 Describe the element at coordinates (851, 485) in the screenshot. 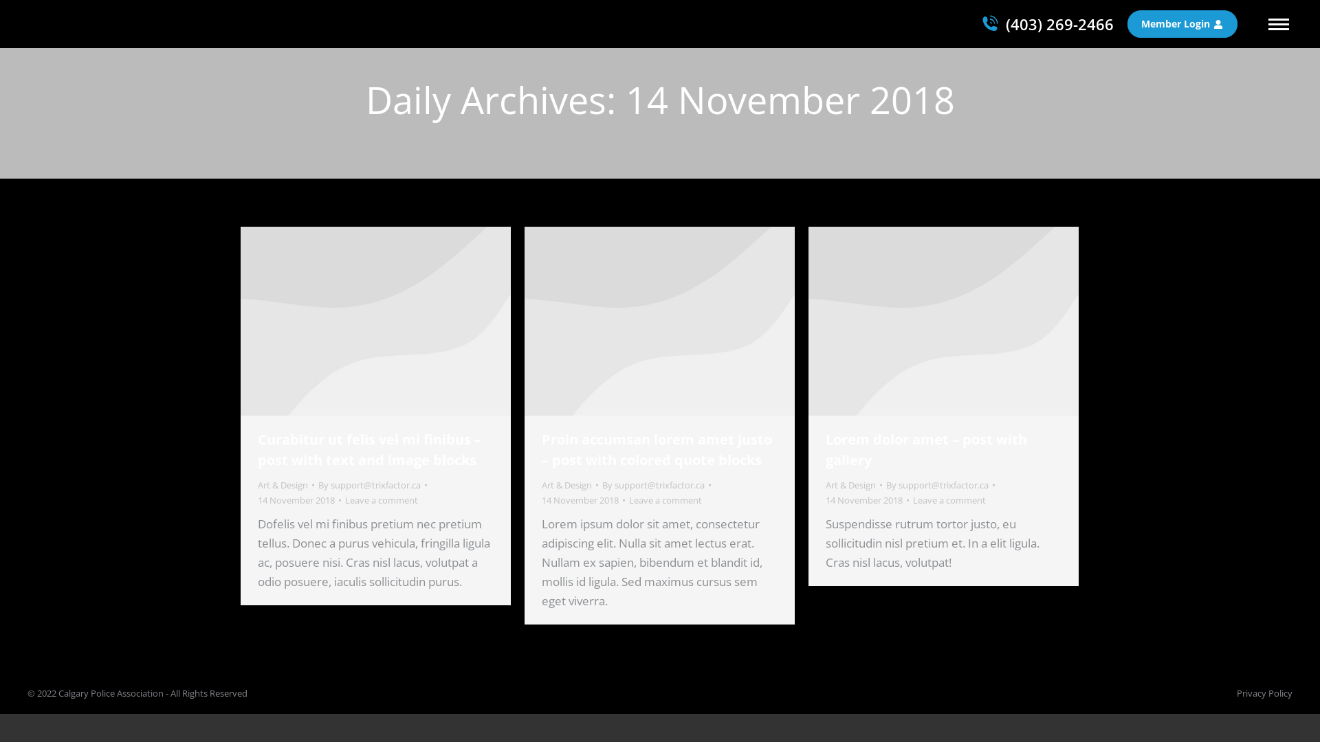

I see `Art & Design` at that location.